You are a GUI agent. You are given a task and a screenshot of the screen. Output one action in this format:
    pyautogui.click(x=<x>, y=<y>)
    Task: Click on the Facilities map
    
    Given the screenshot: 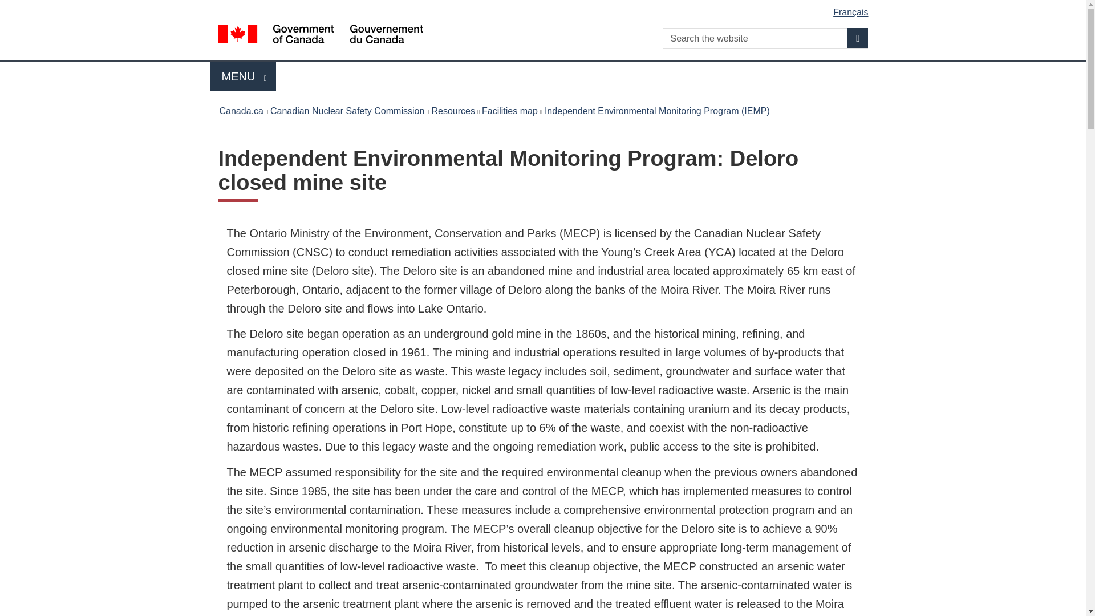 What is the action you would take?
    pyautogui.click(x=243, y=76)
    